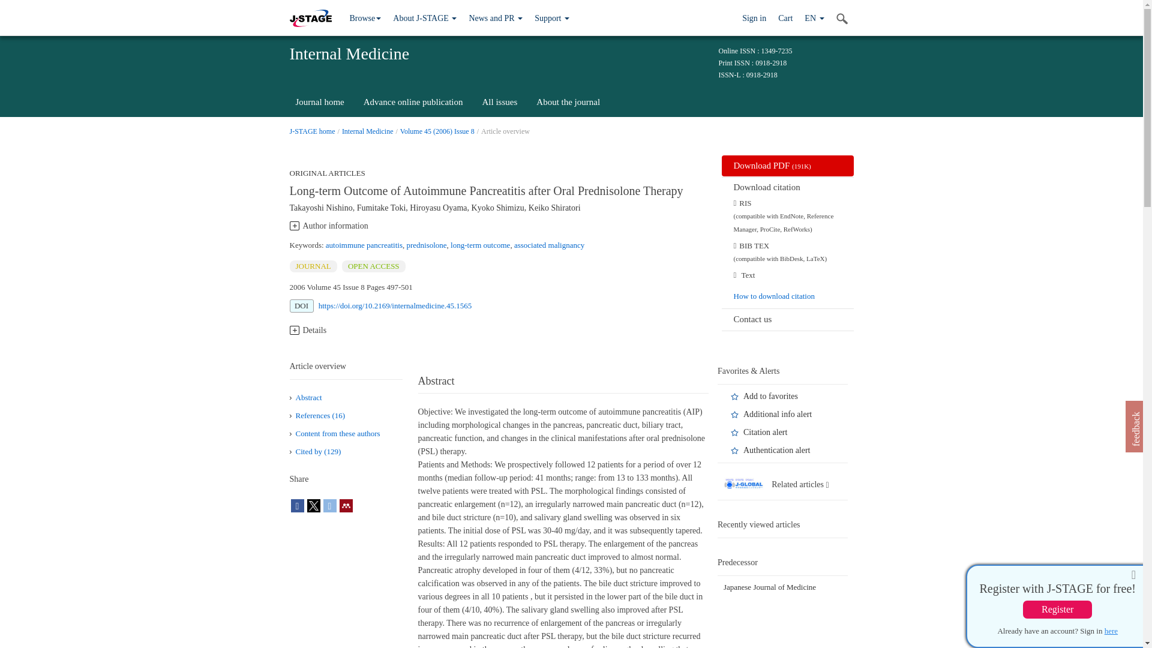  Describe the element at coordinates (365, 18) in the screenshot. I see `Browse` at that location.